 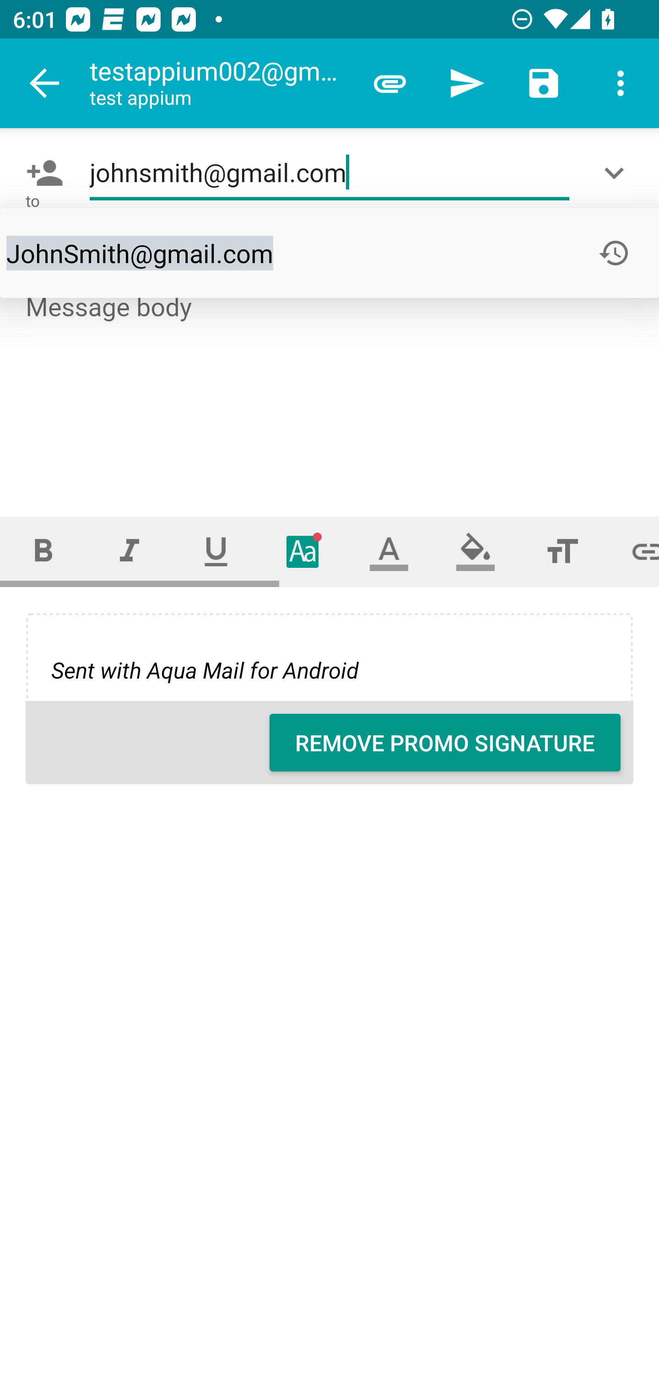 What do you see at coordinates (216, 551) in the screenshot?
I see `Underline` at bounding box center [216, 551].